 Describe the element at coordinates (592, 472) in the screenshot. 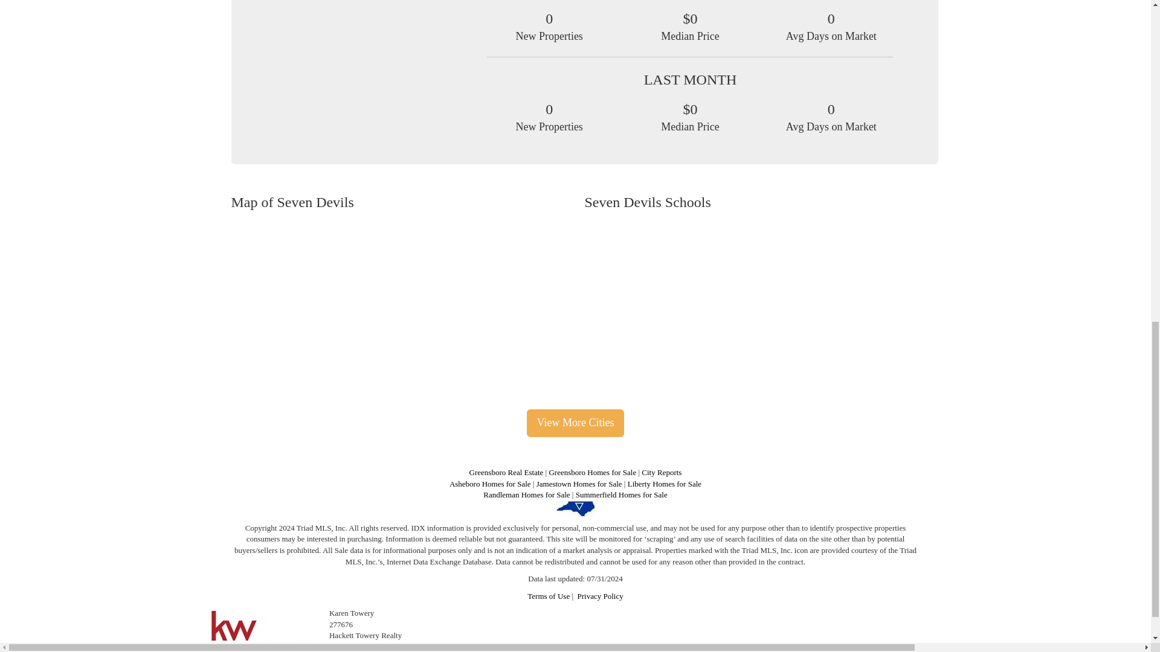

I see `Greensboro Homes for Sale` at that location.